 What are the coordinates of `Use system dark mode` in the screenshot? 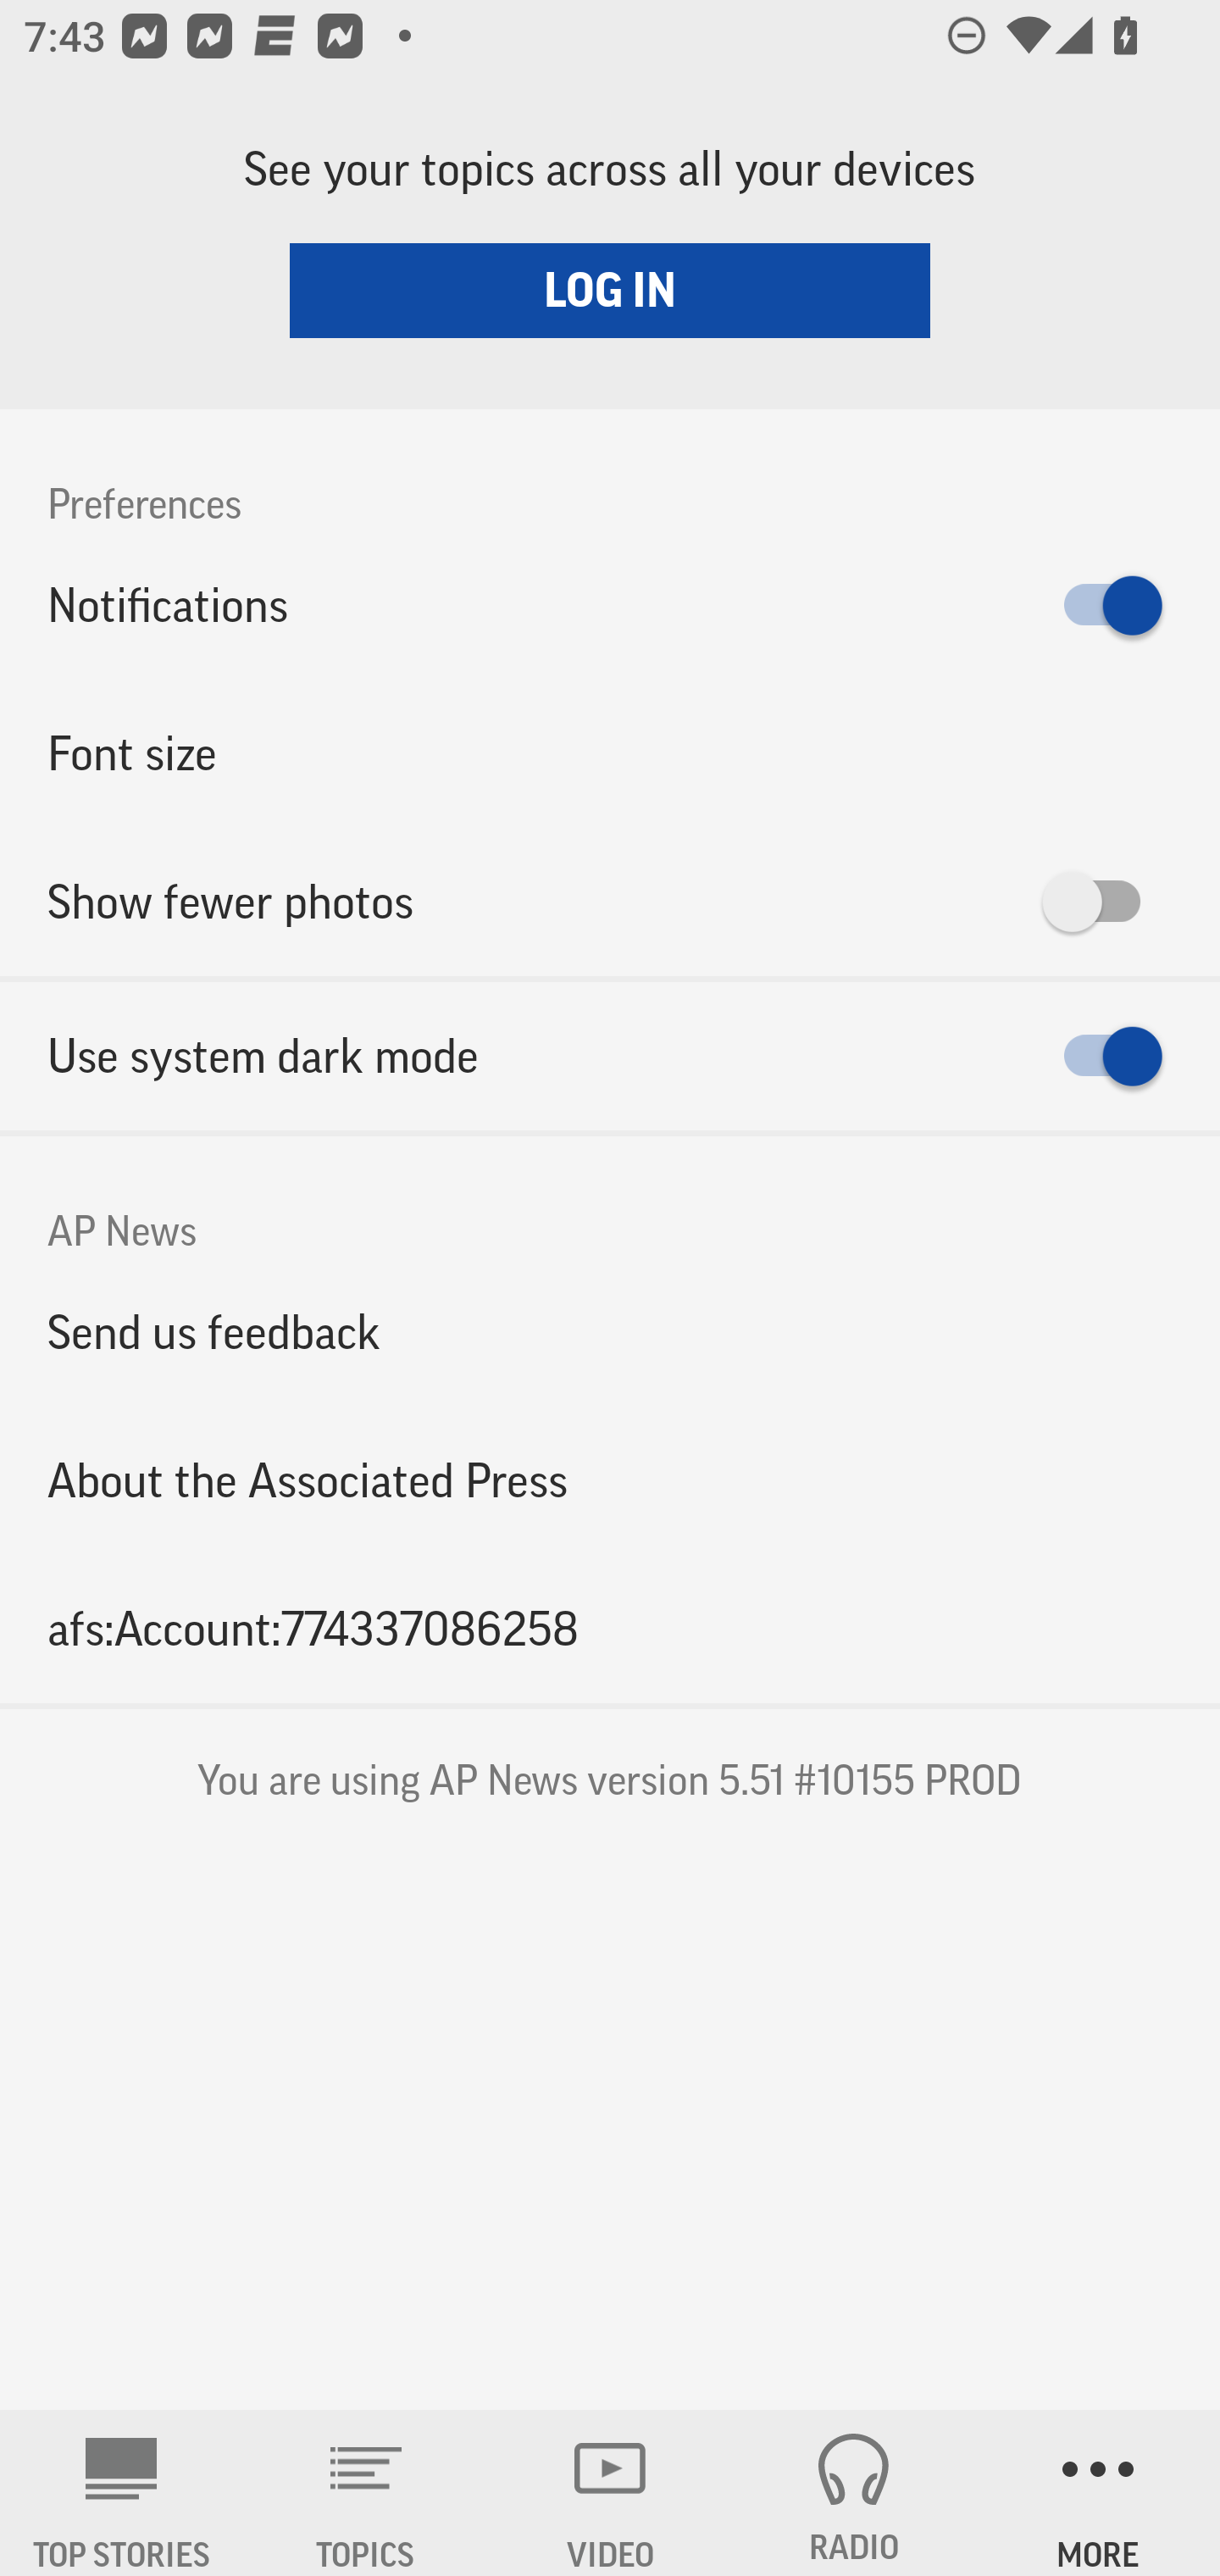 It's located at (610, 1056).